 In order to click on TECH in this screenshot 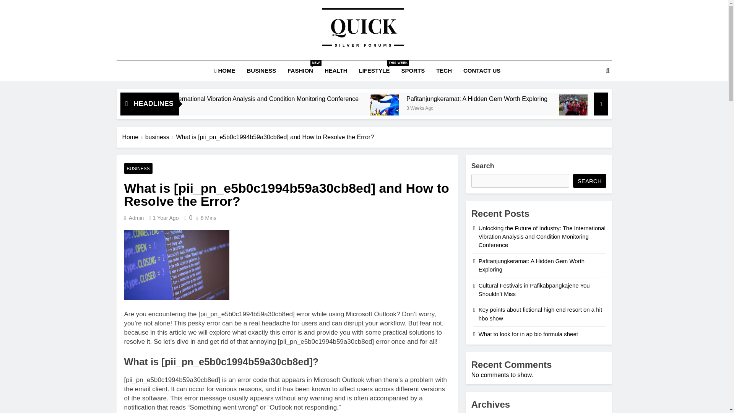, I will do `click(374, 70)`.